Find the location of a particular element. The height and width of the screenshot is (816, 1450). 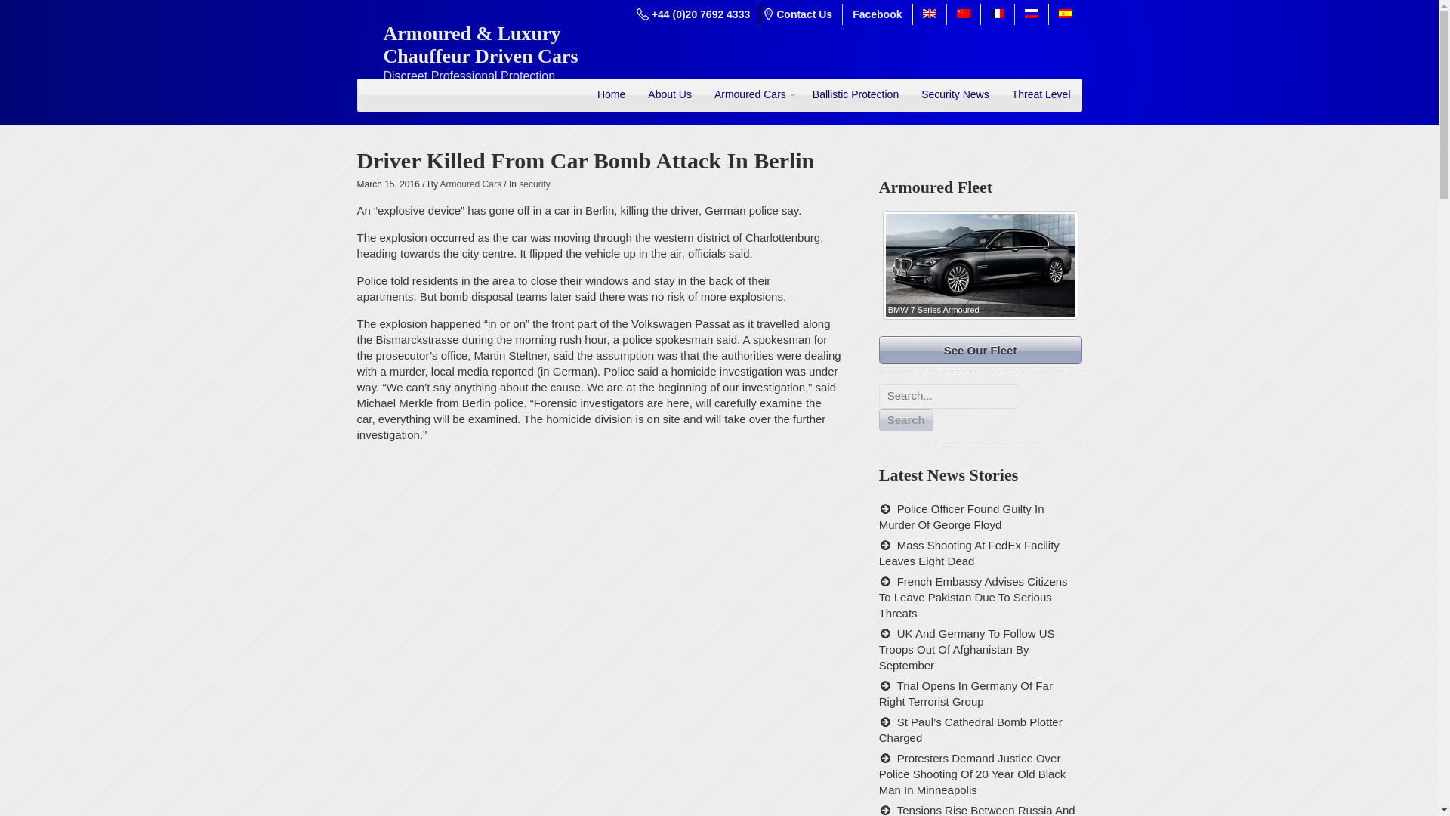

Mass Shooting At FedEx Facility Leaves Eight Dead is located at coordinates (969, 552).